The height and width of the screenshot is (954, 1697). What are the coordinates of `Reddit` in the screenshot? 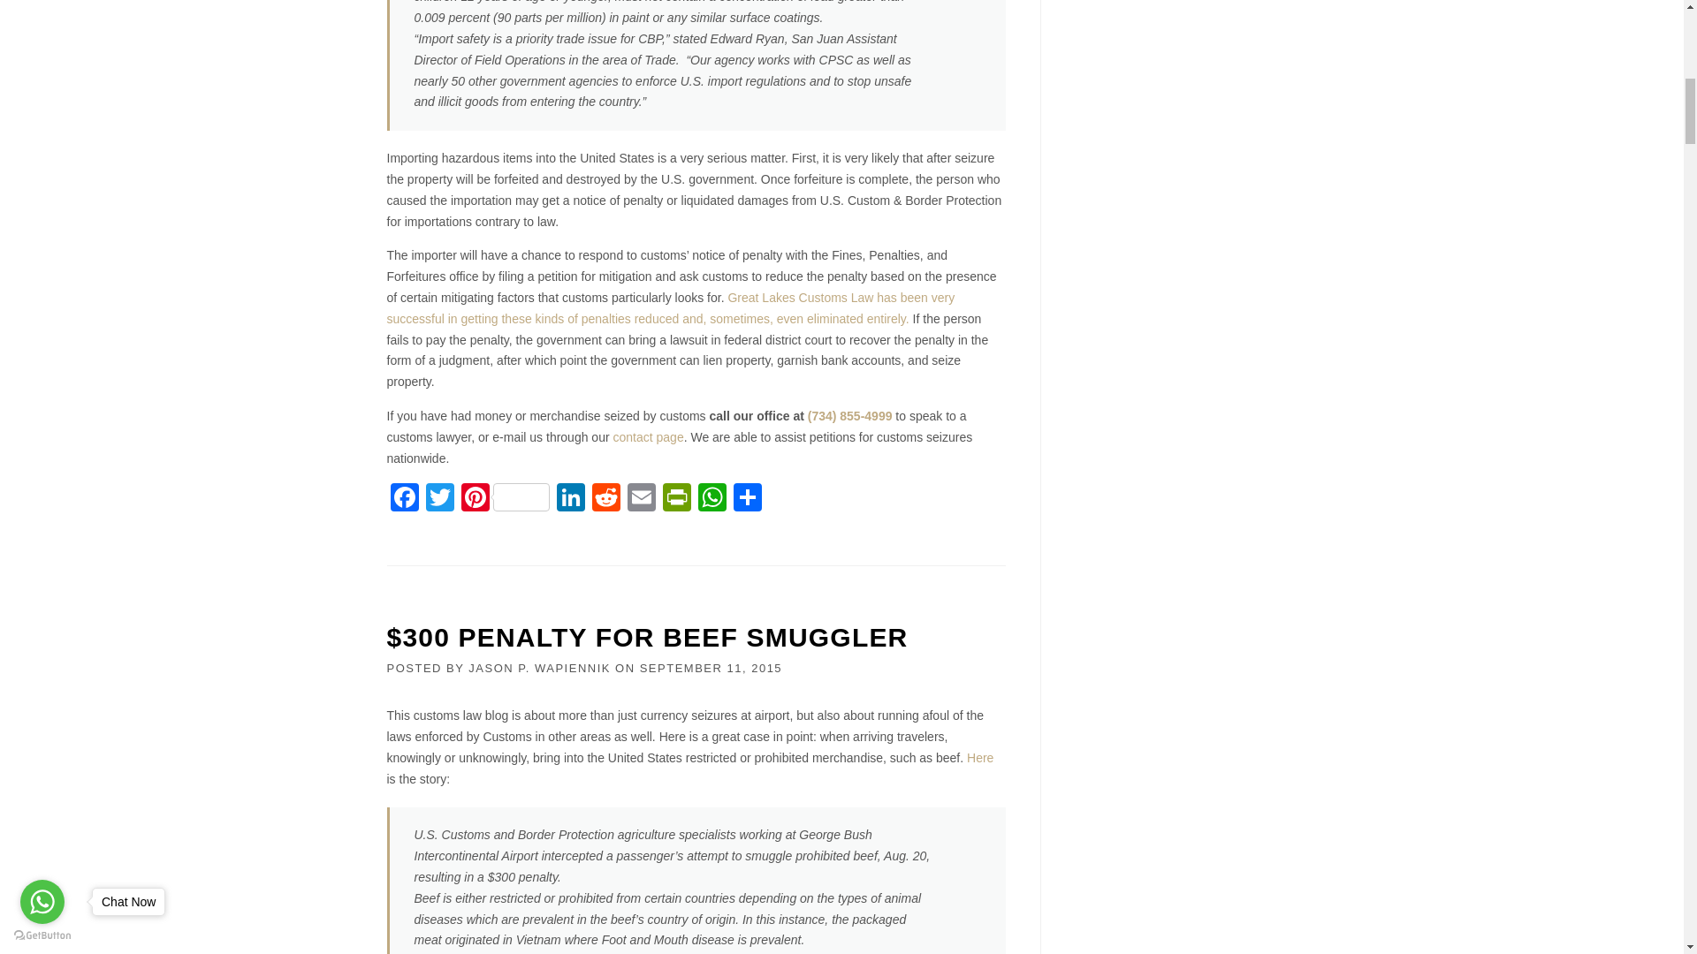 It's located at (606, 499).